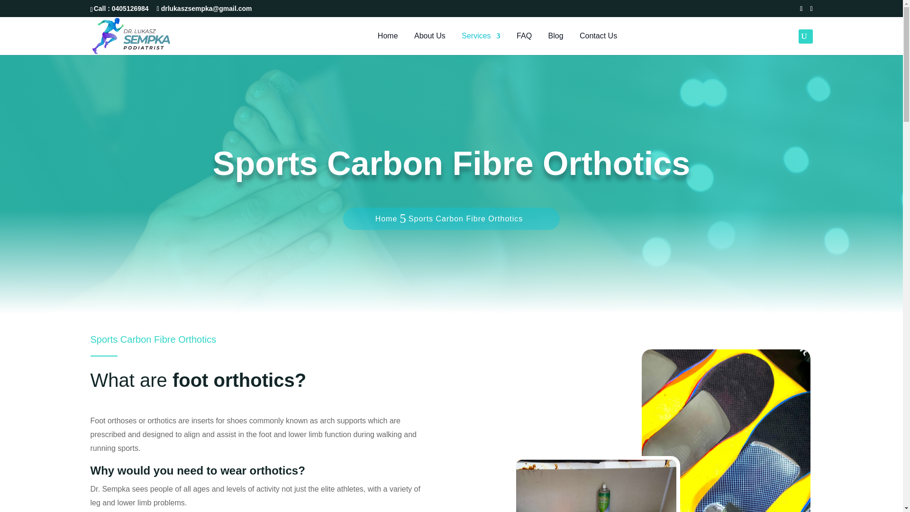 The height and width of the screenshot is (512, 910). What do you see at coordinates (131, 8) in the screenshot?
I see `0405126984` at bounding box center [131, 8].